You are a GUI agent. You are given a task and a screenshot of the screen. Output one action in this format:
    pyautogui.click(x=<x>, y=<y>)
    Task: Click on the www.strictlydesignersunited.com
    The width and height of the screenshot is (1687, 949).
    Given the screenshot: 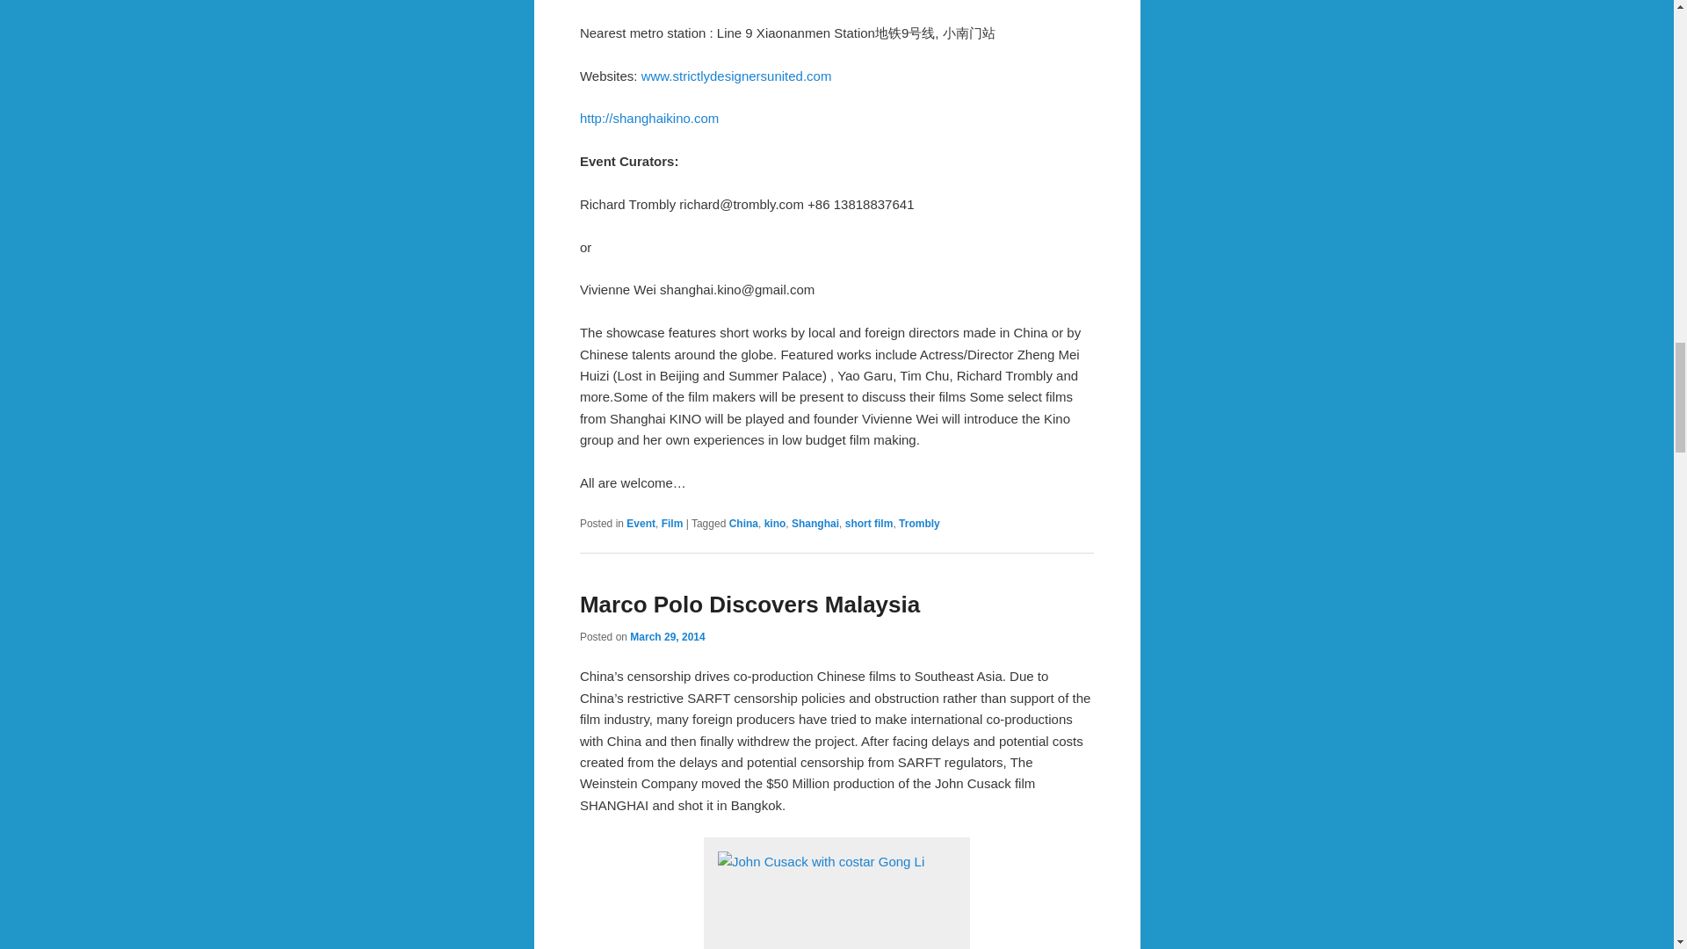 What is the action you would take?
    pyautogui.click(x=736, y=76)
    